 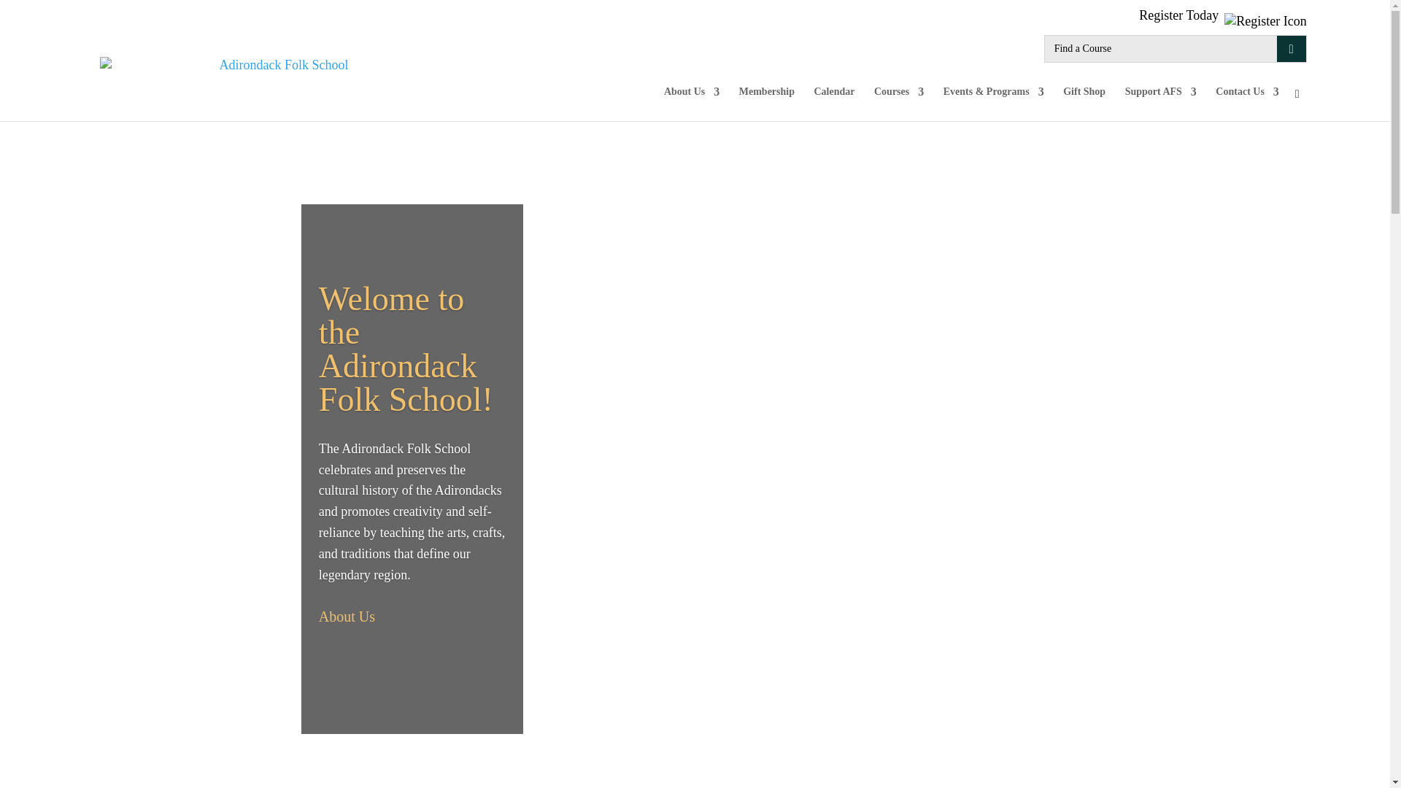 What do you see at coordinates (766, 104) in the screenshot?
I see `Membership` at bounding box center [766, 104].